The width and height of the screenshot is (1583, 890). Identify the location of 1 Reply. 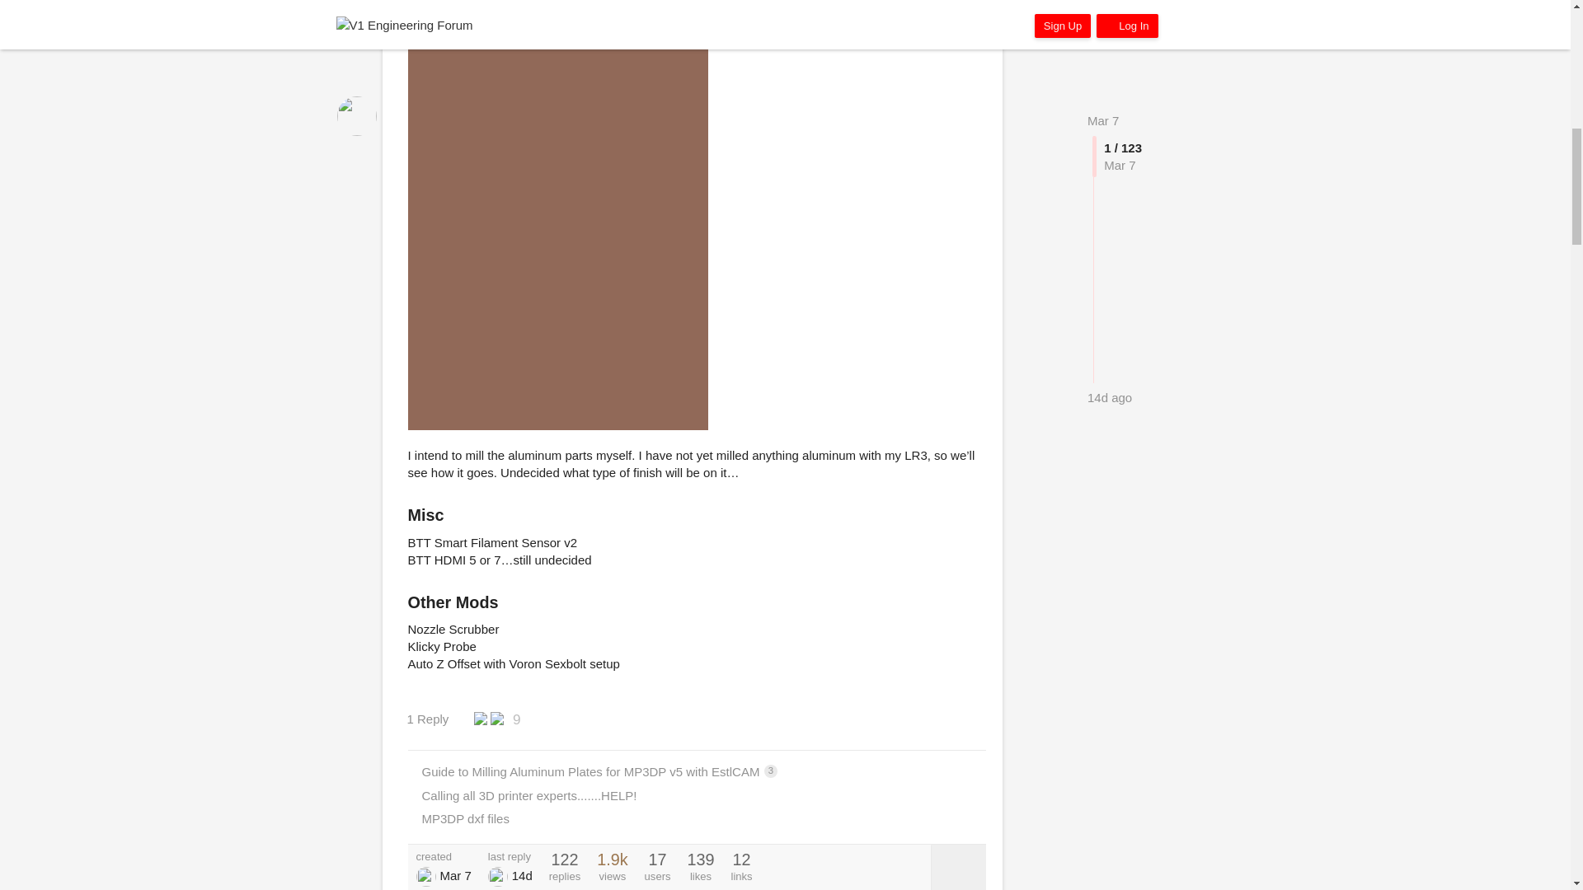
(435, 719).